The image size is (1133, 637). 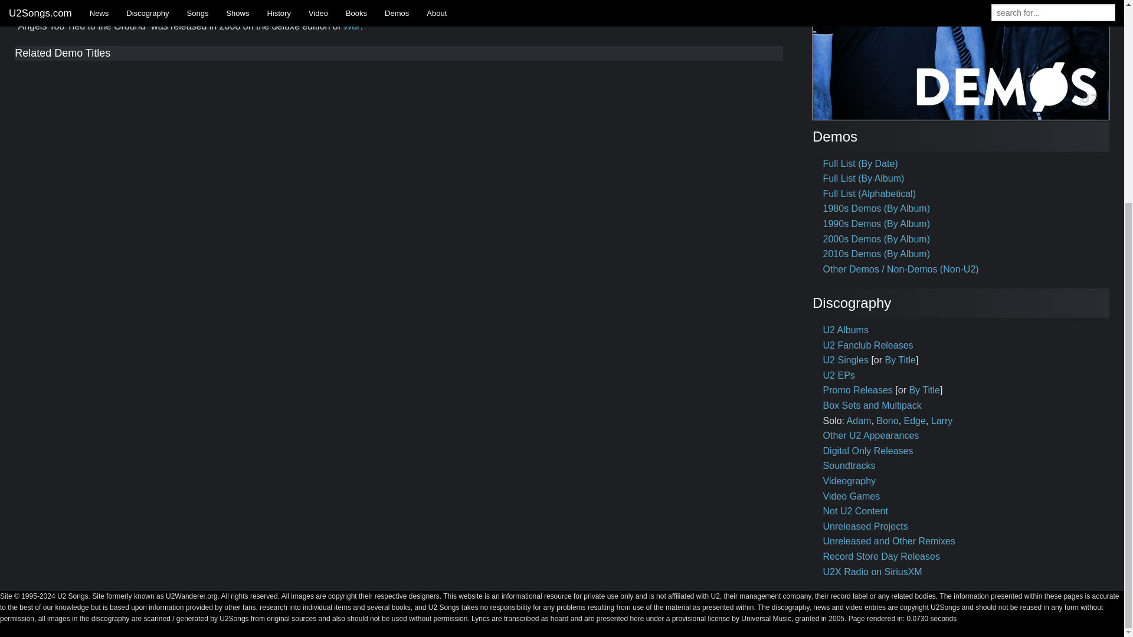 What do you see at coordinates (900, 360) in the screenshot?
I see `By Title` at bounding box center [900, 360].